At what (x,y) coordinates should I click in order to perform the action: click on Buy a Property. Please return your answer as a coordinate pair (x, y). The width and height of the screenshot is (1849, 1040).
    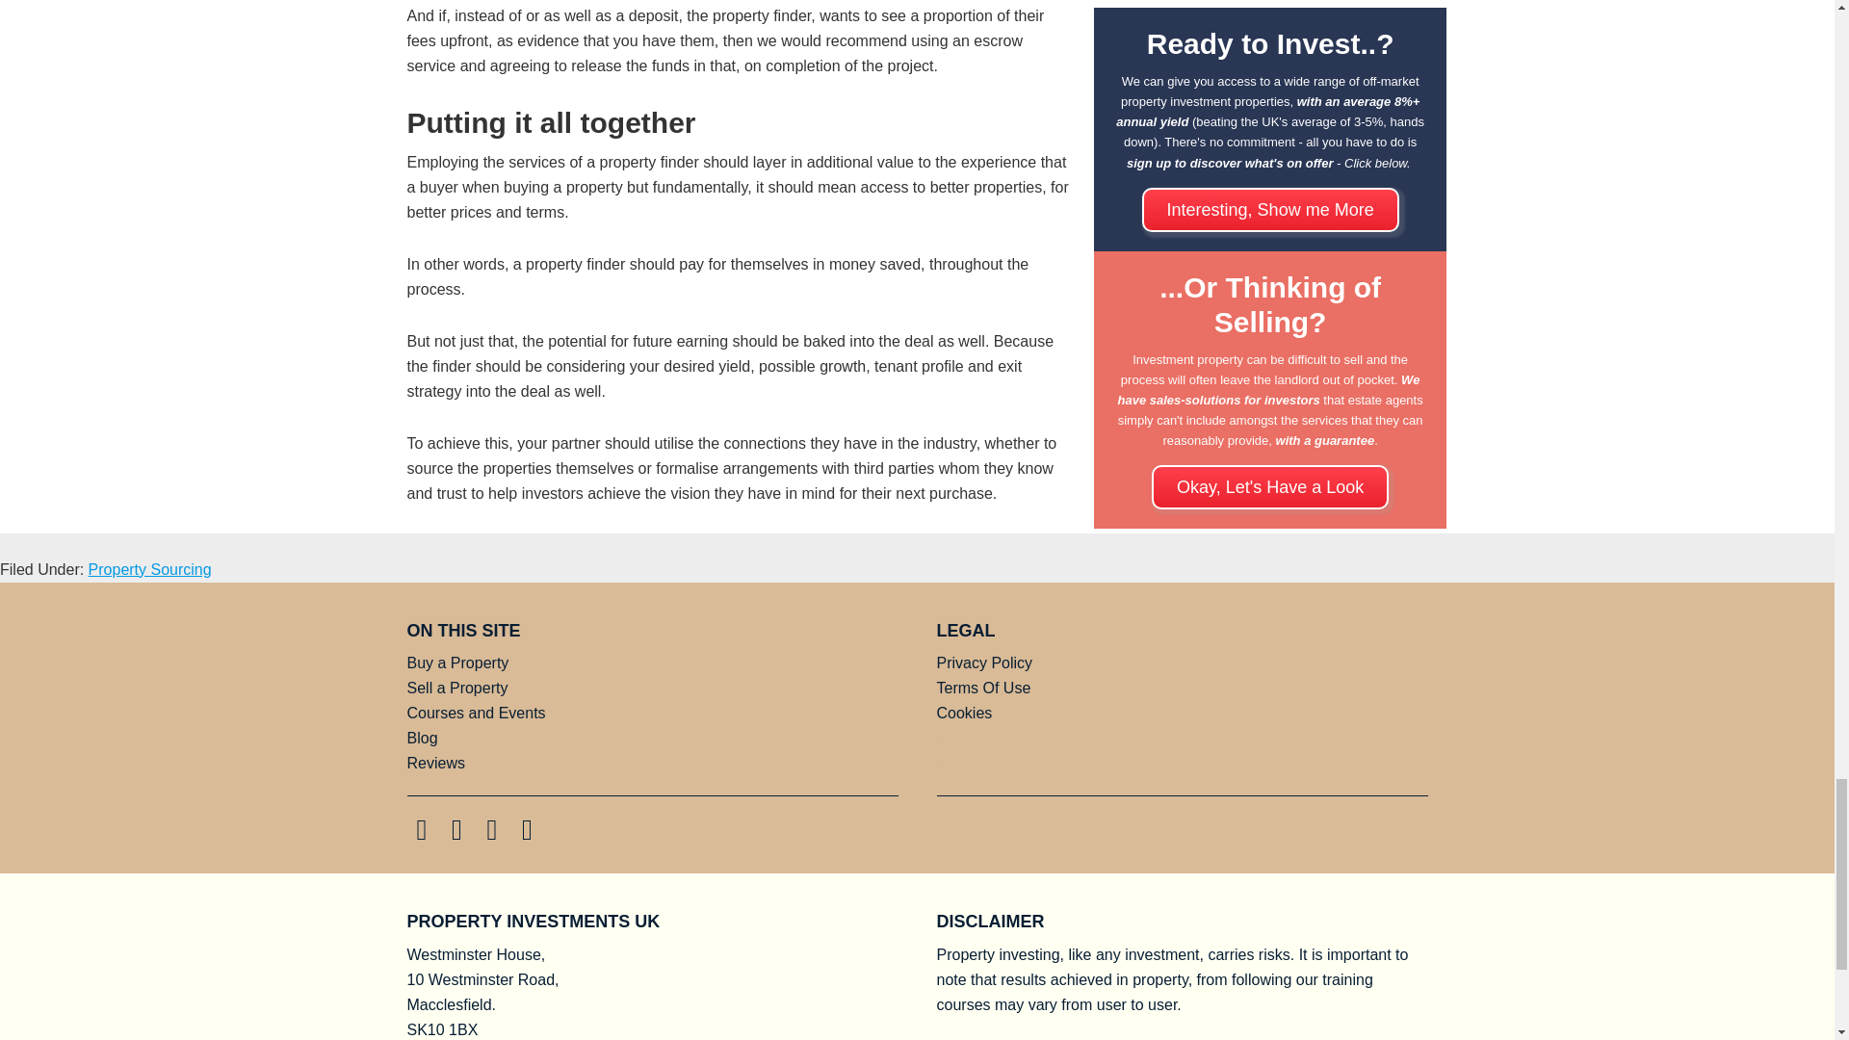
    Looking at the image, I should click on (457, 663).